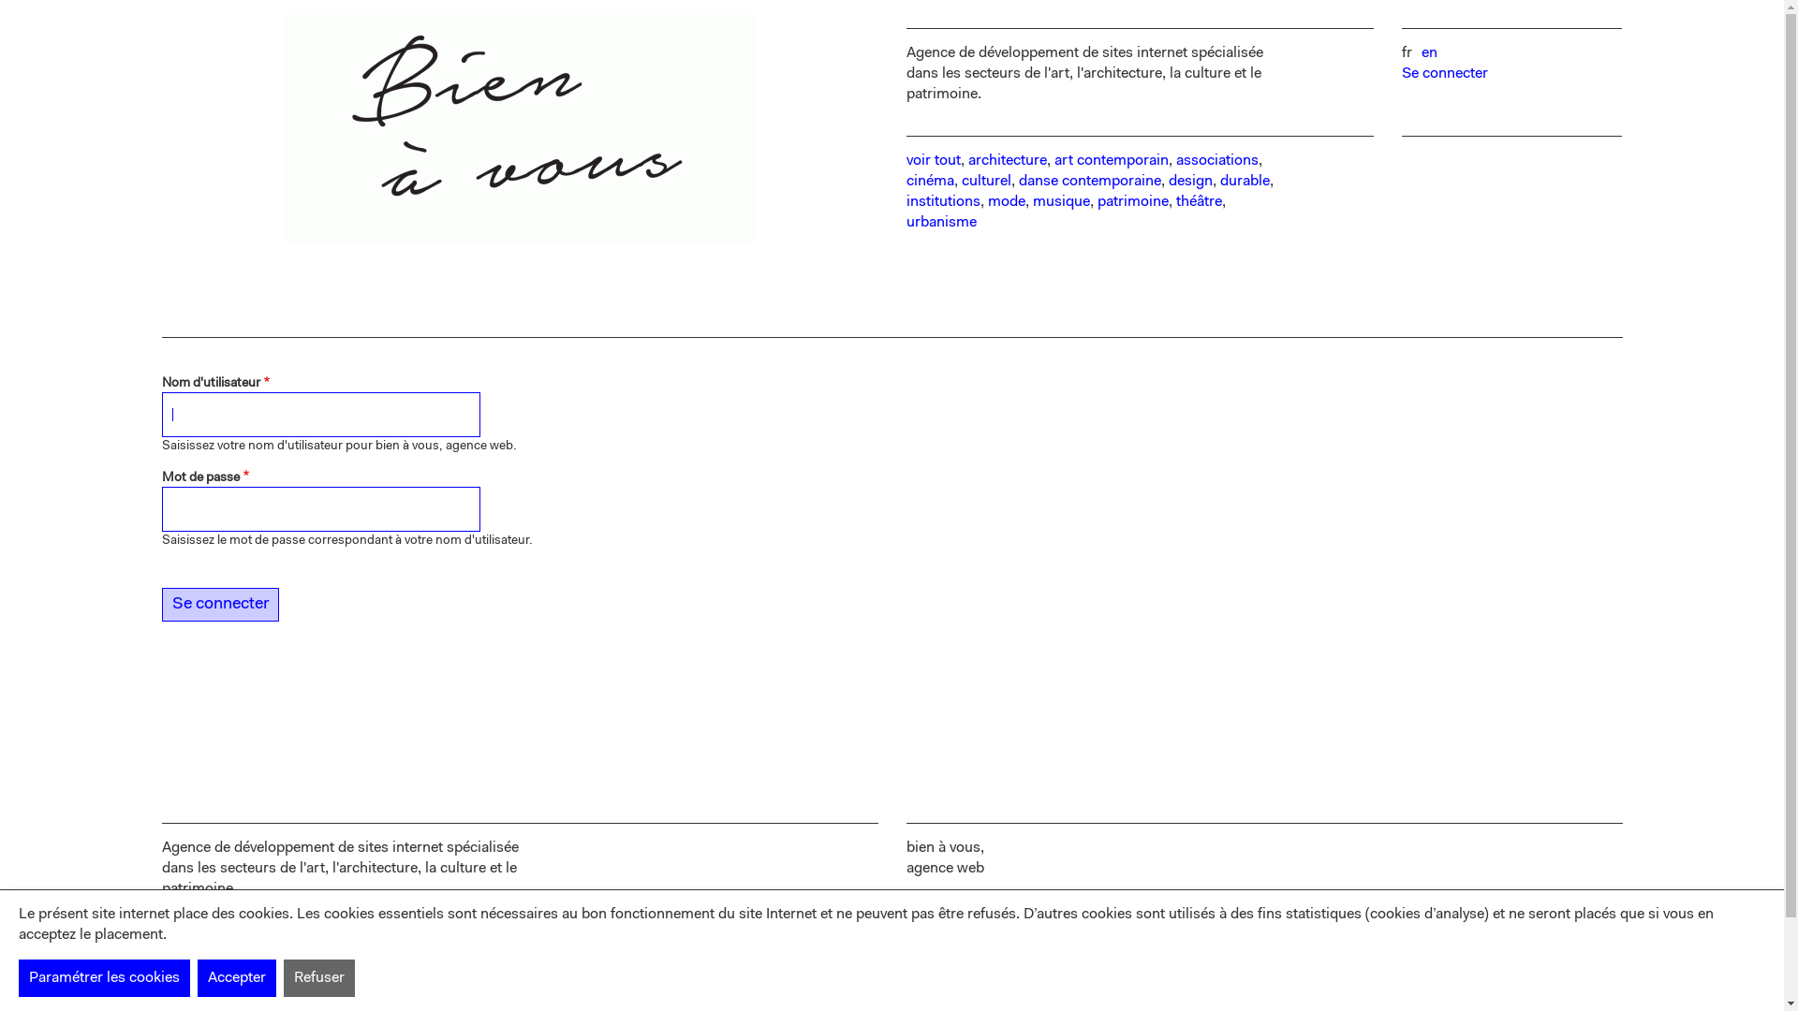  I want to click on musique, so click(1060, 202).